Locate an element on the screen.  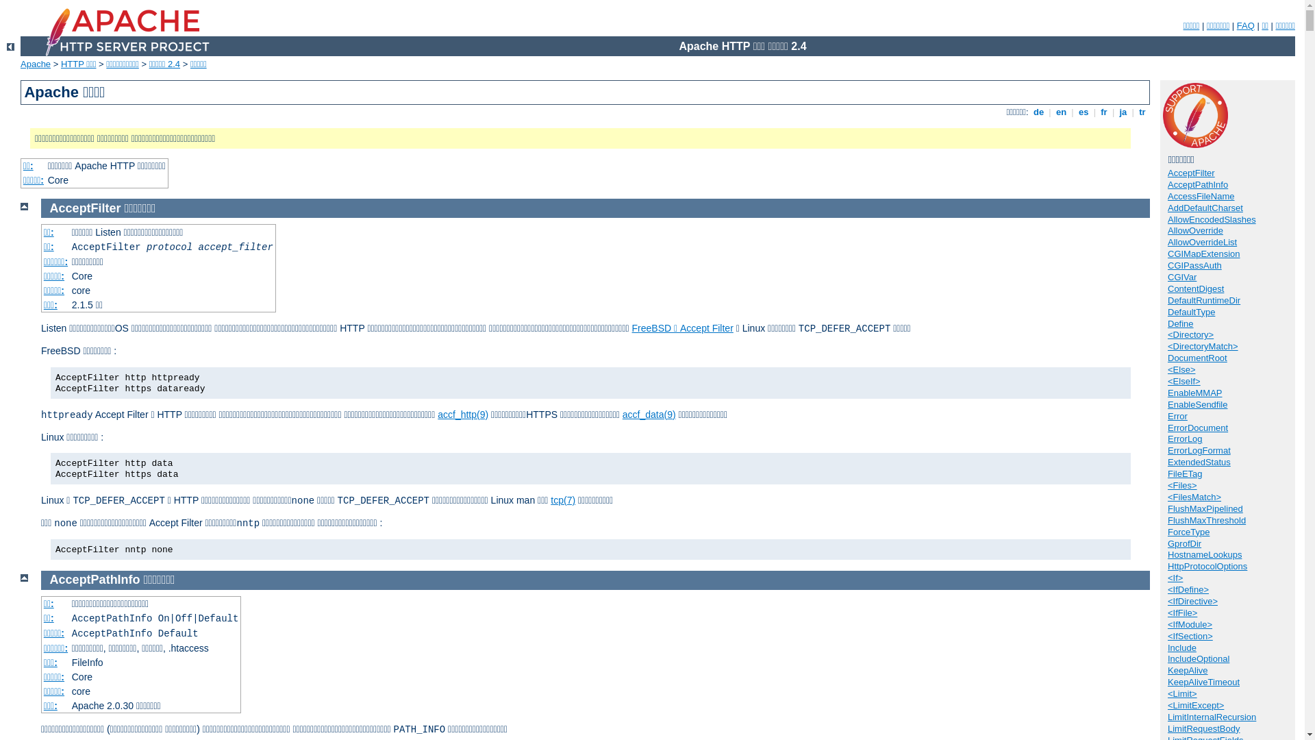
KeepAlive is located at coordinates (1188, 670).